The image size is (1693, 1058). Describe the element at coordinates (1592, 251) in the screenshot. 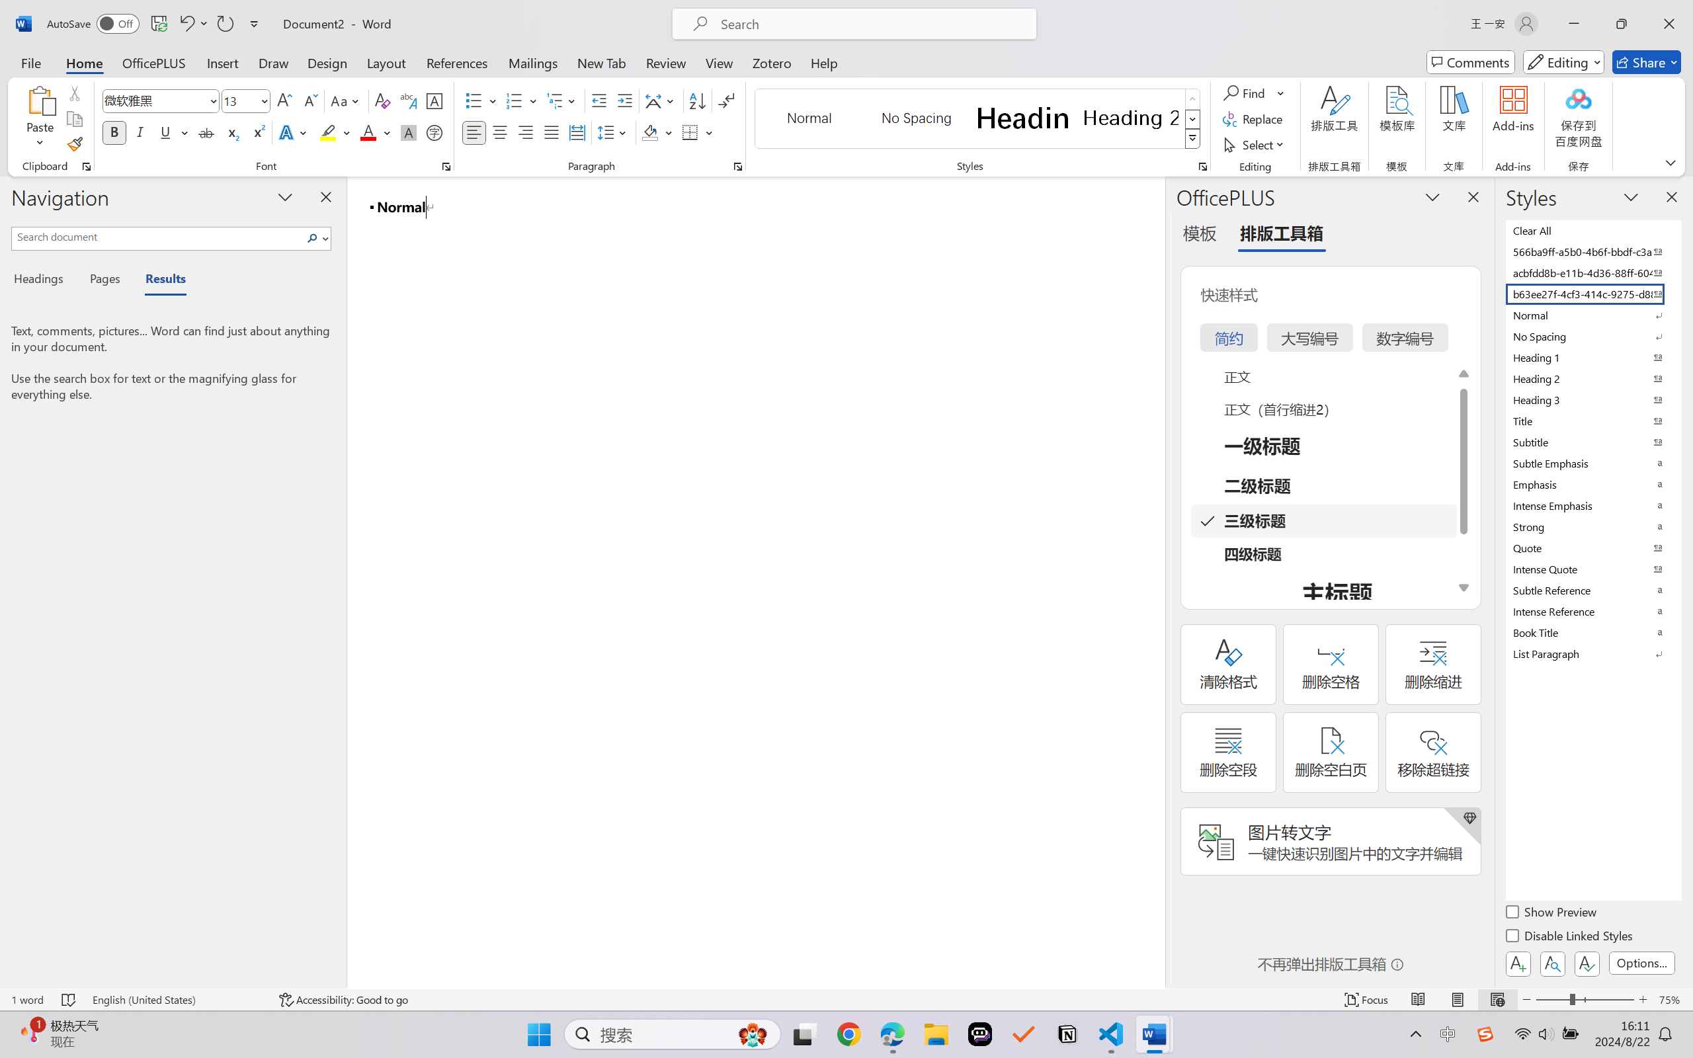

I see `566ba9ff-a5b0-4b6f-bbdf-c3ab41993fc2` at that location.